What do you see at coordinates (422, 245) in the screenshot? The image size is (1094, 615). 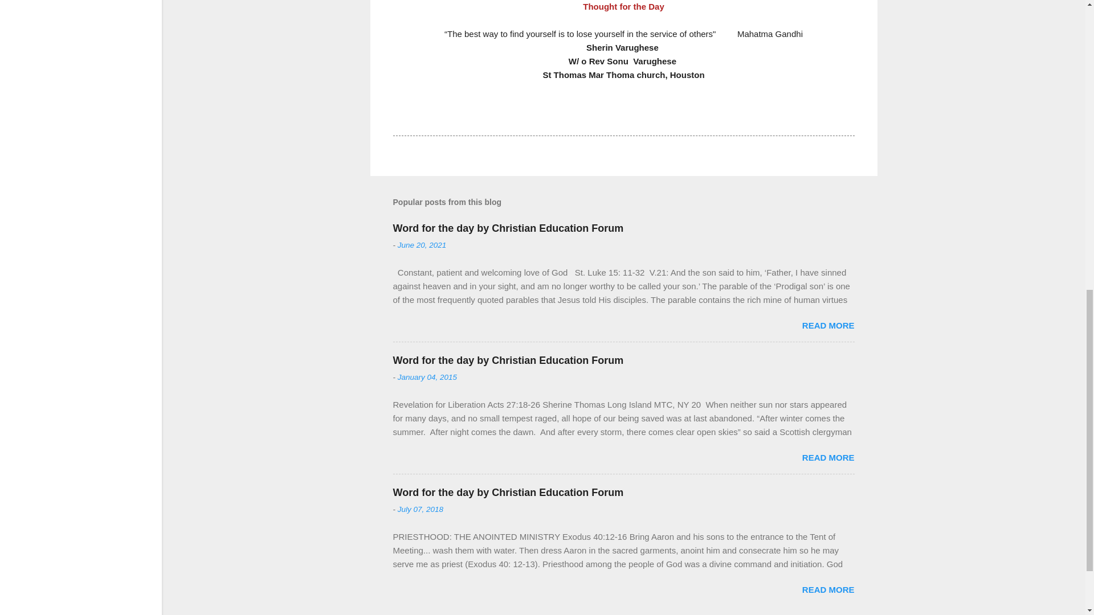 I see `permanent link` at bounding box center [422, 245].